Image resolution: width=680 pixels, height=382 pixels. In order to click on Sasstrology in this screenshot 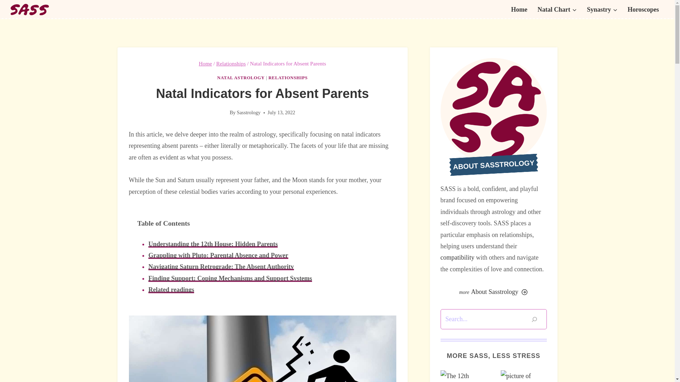, I will do `click(249, 112)`.